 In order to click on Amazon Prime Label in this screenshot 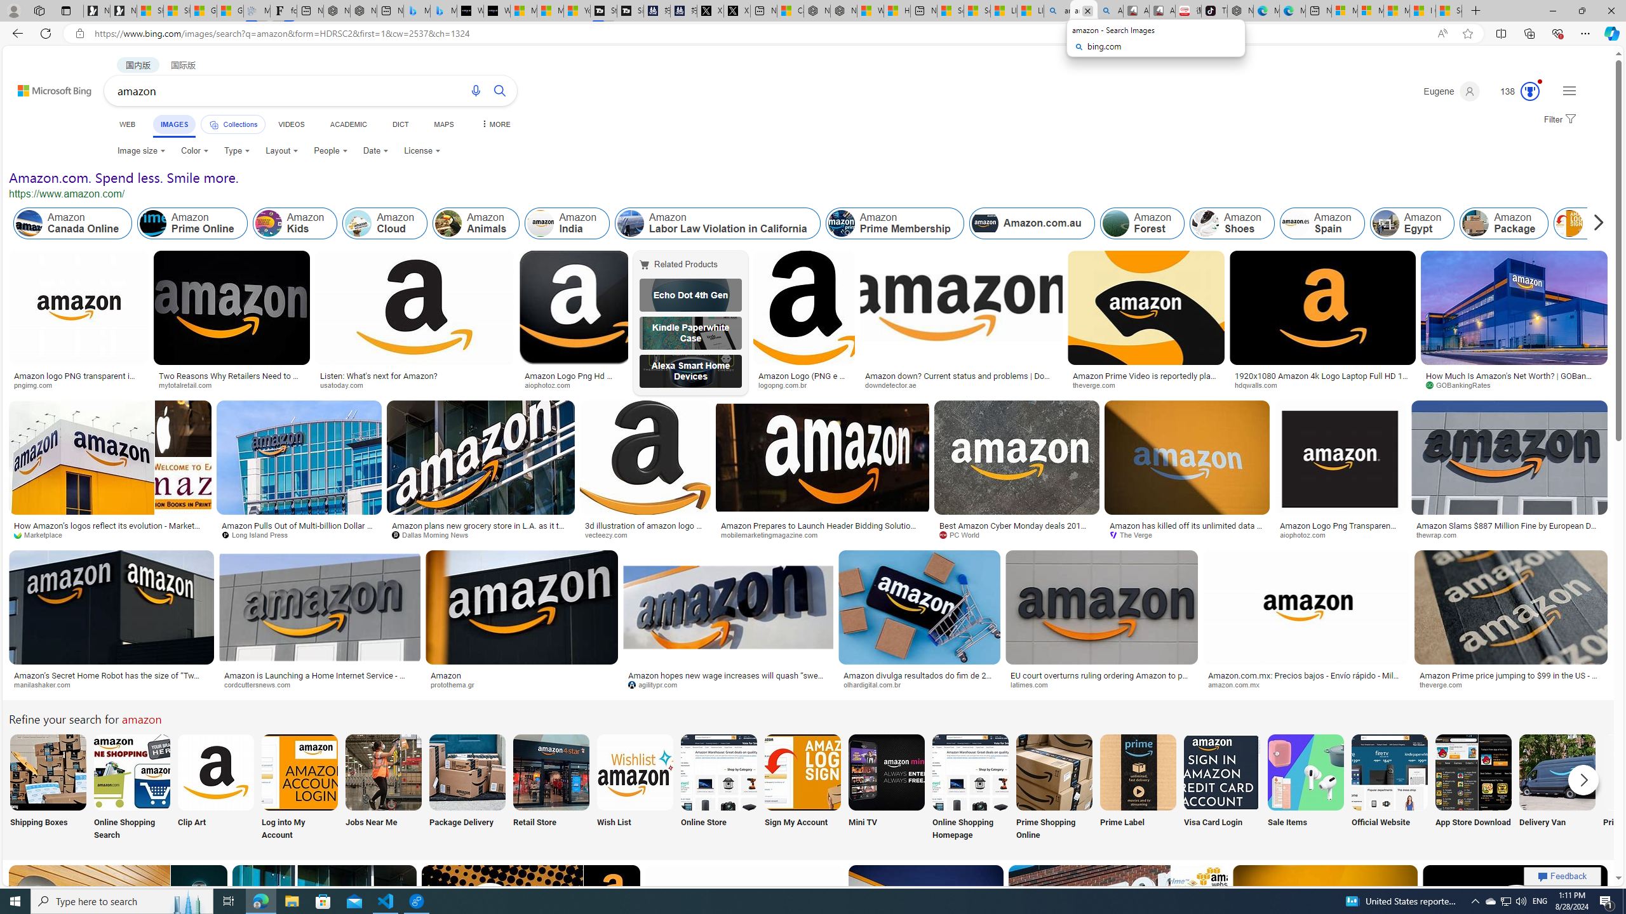, I will do `click(1138, 772)`.